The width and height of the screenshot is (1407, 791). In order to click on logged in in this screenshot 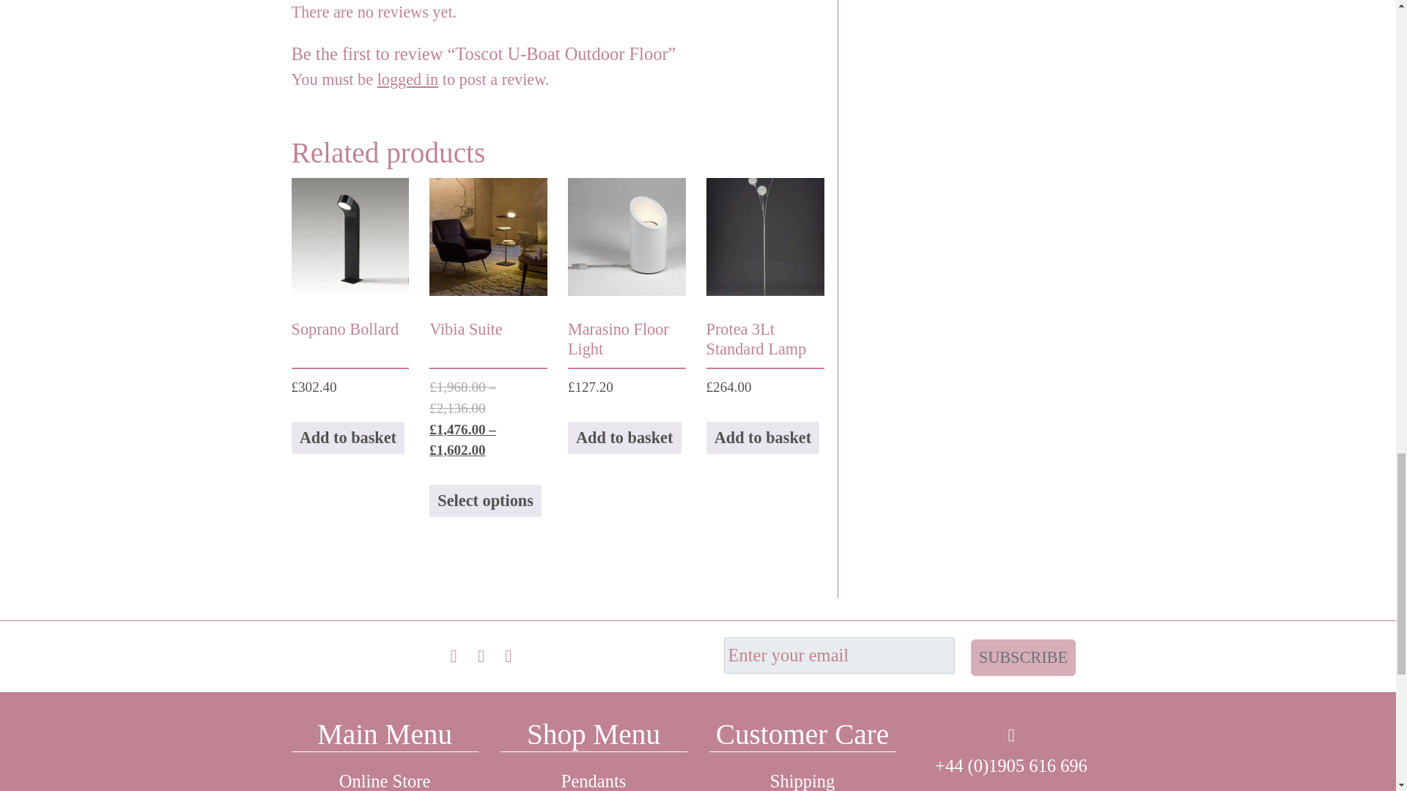, I will do `click(407, 79)`.